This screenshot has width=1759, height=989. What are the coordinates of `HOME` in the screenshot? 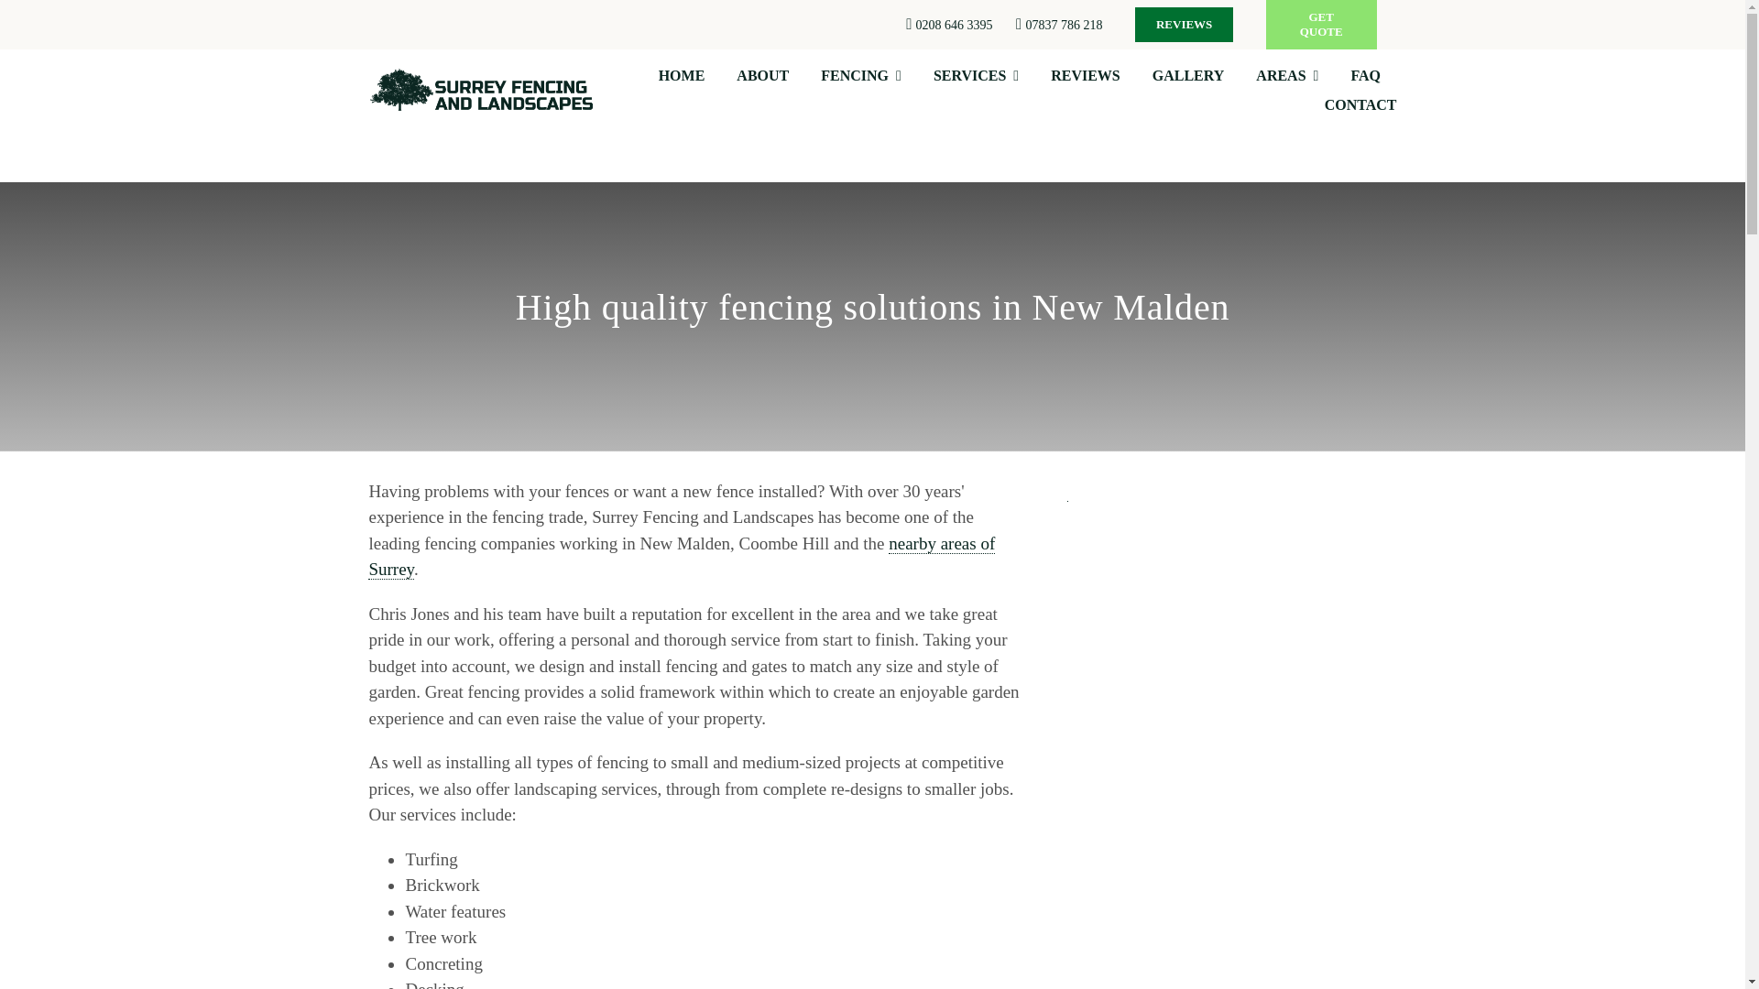 It's located at (682, 75).